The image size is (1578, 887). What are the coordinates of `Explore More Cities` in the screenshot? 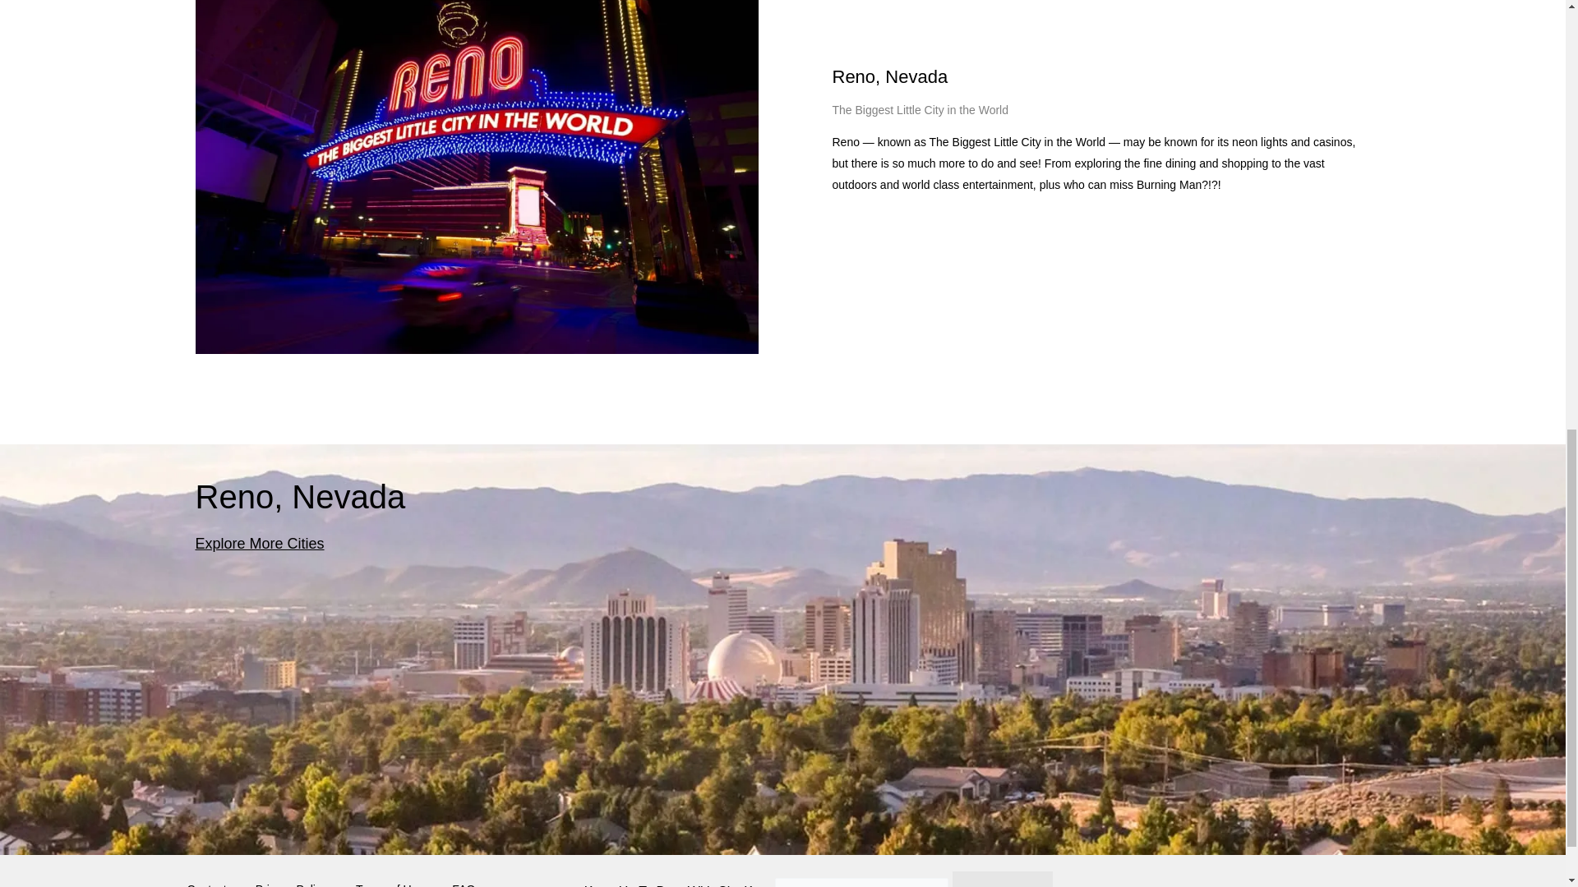 It's located at (260, 544).